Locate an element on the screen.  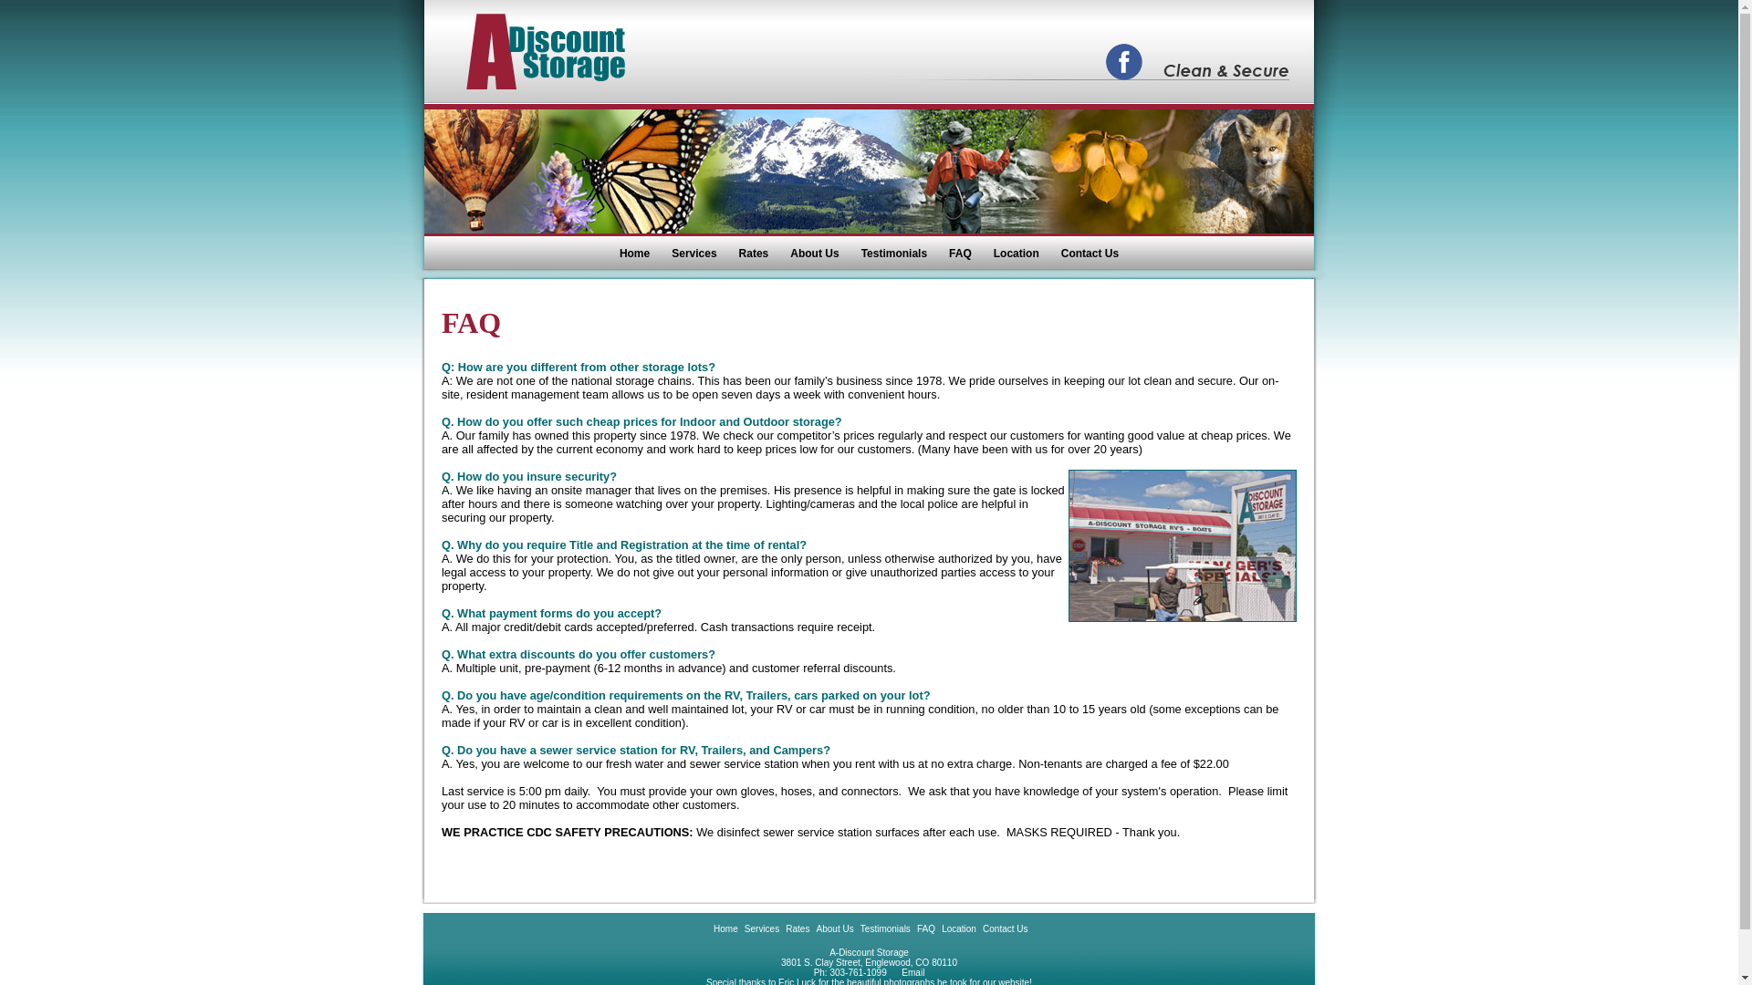
FAQ is located at coordinates (960, 254).